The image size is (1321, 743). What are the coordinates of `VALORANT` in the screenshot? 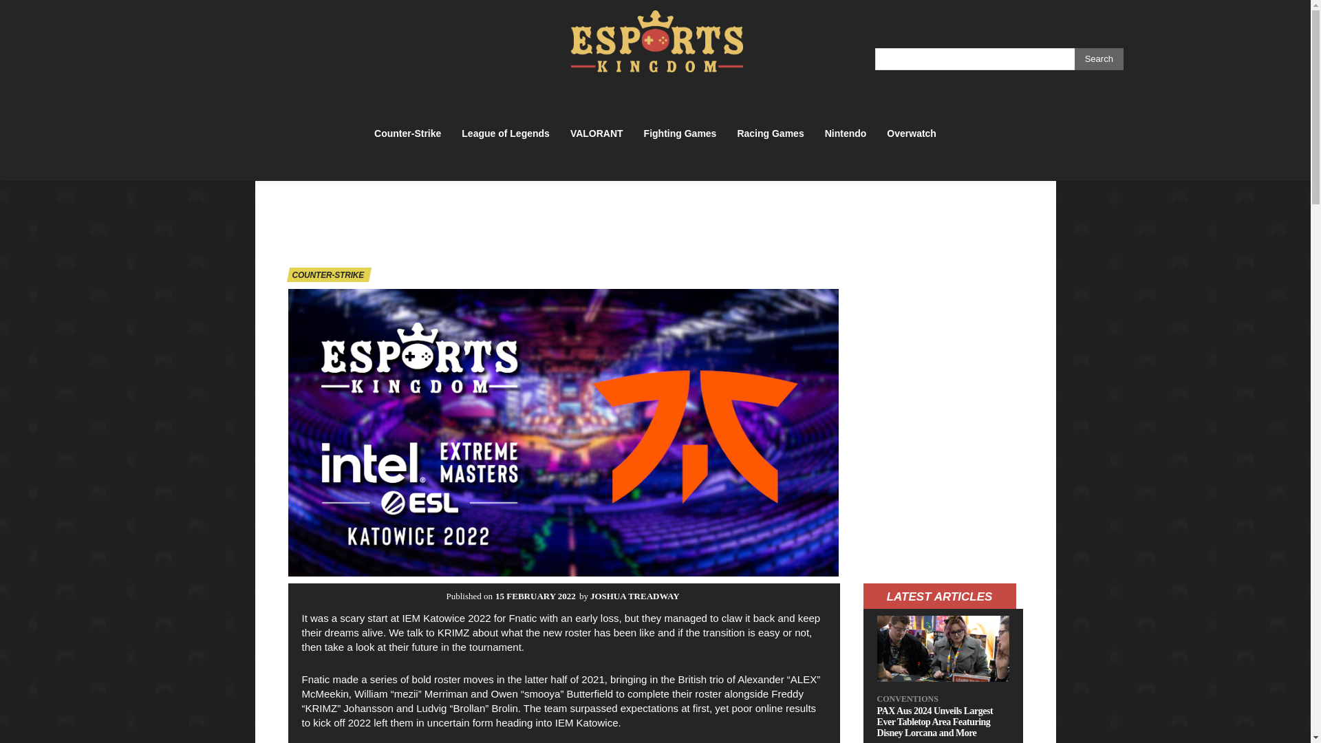 It's located at (597, 133).